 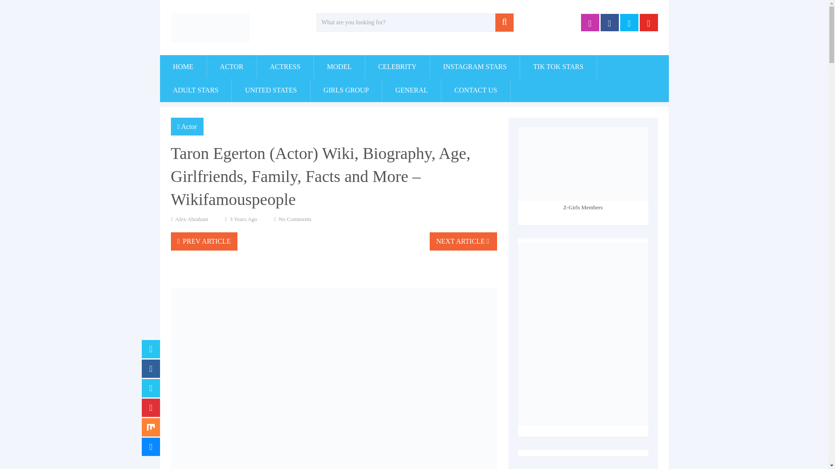 What do you see at coordinates (204, 241) in the screenshot?
I see `PREV ARTICLE` at bounding box center [204, 241].